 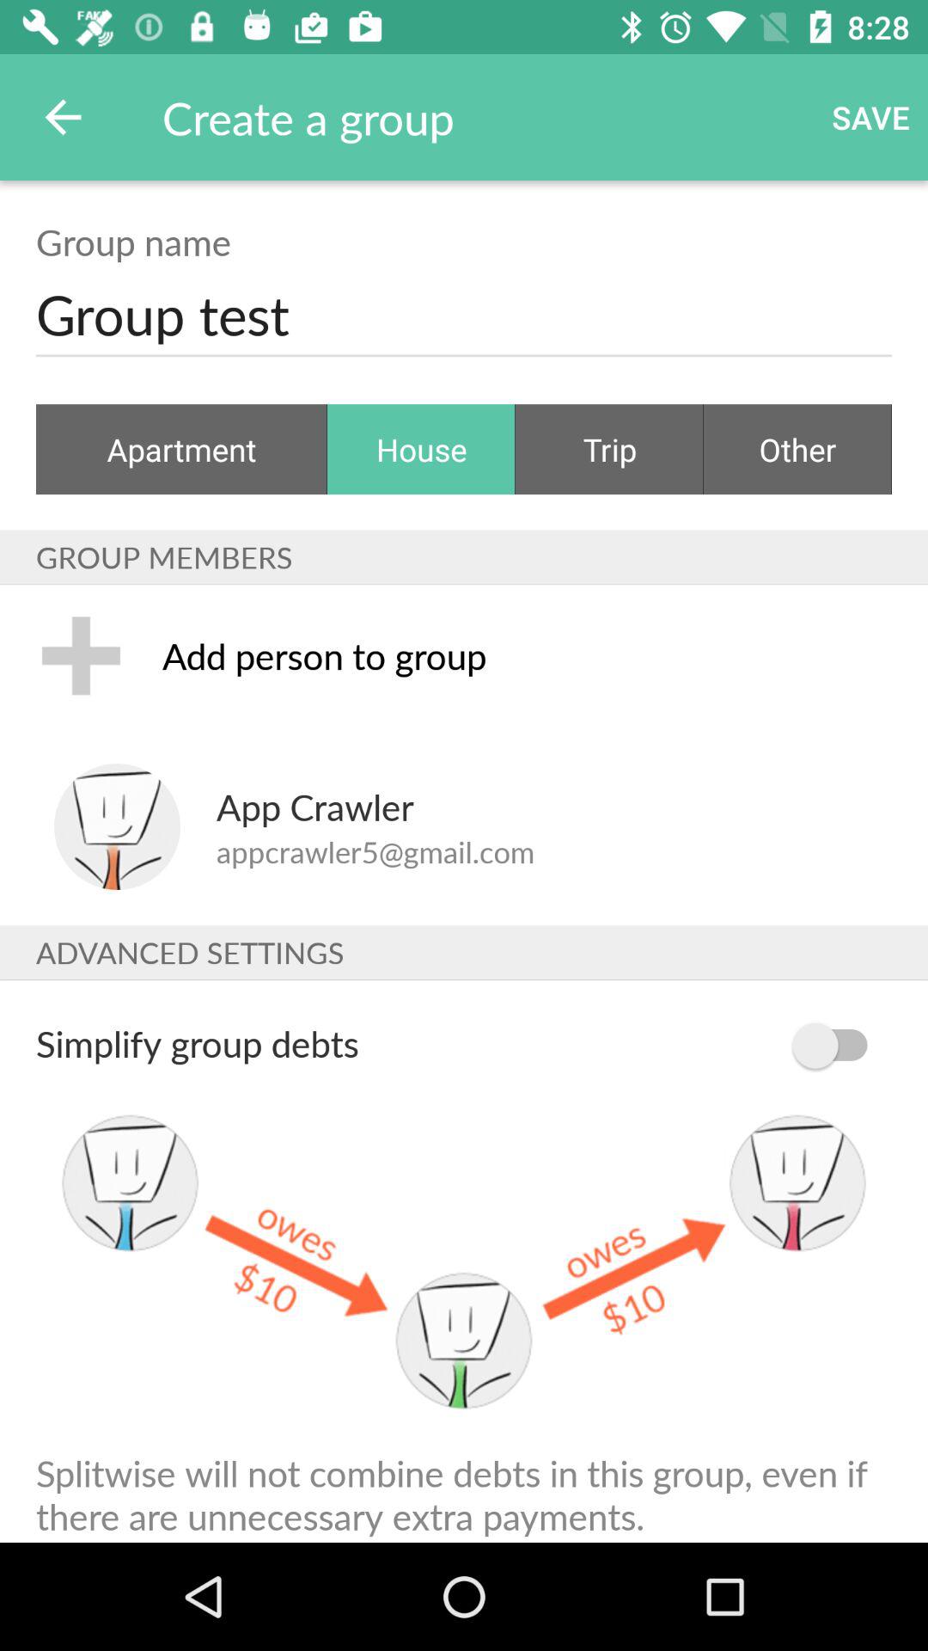 I want to click on turn off icon above the group name icon, so click(x=63, y=117).